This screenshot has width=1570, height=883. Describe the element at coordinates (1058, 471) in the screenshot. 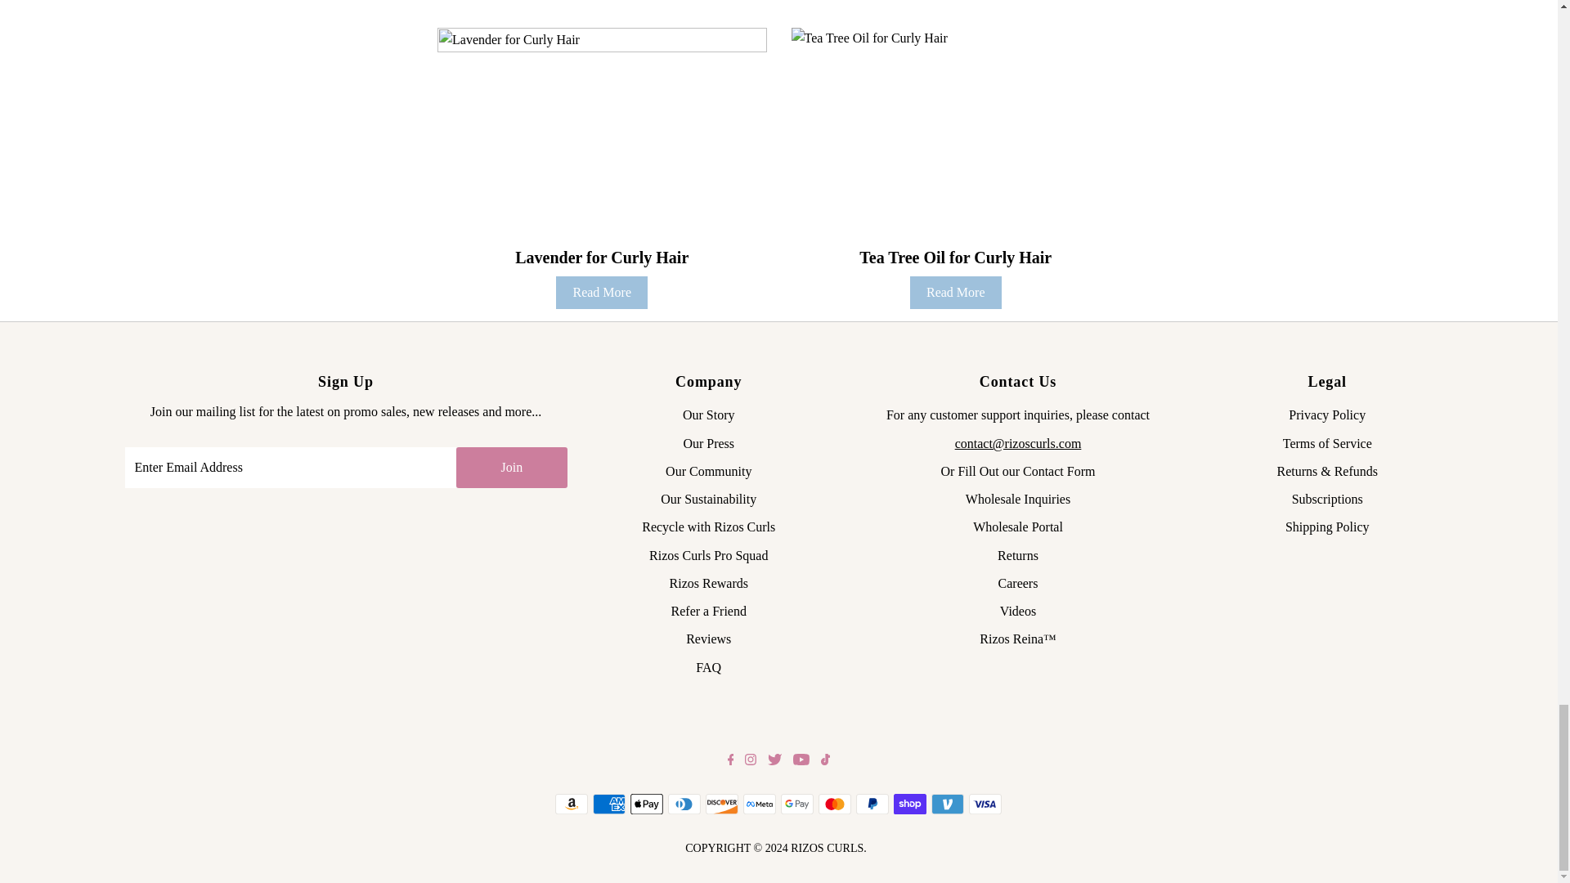

I see `Contact Us` at that location.